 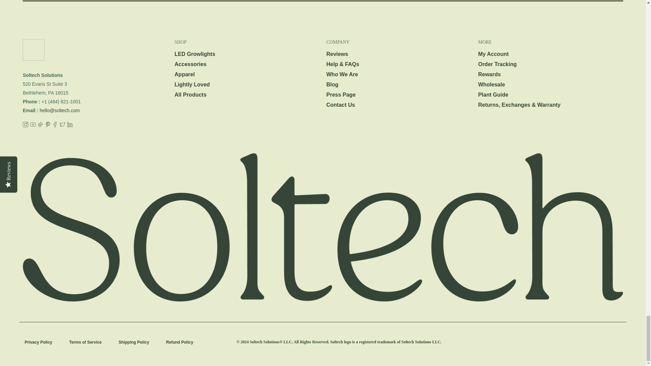 I want to click on Soltech on YouTube, so click(x=33, y=125).